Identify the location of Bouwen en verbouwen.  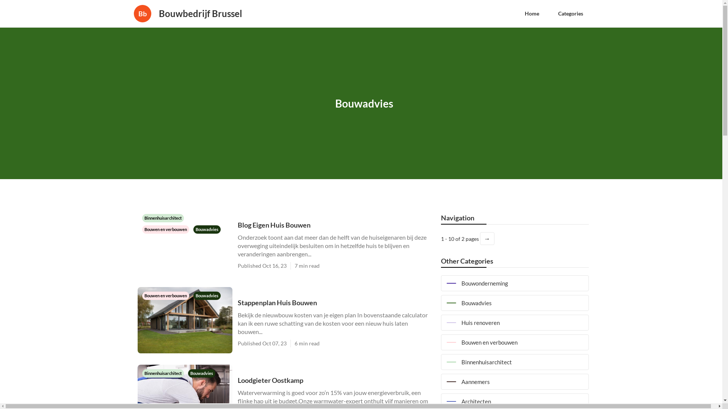
(515, 342).